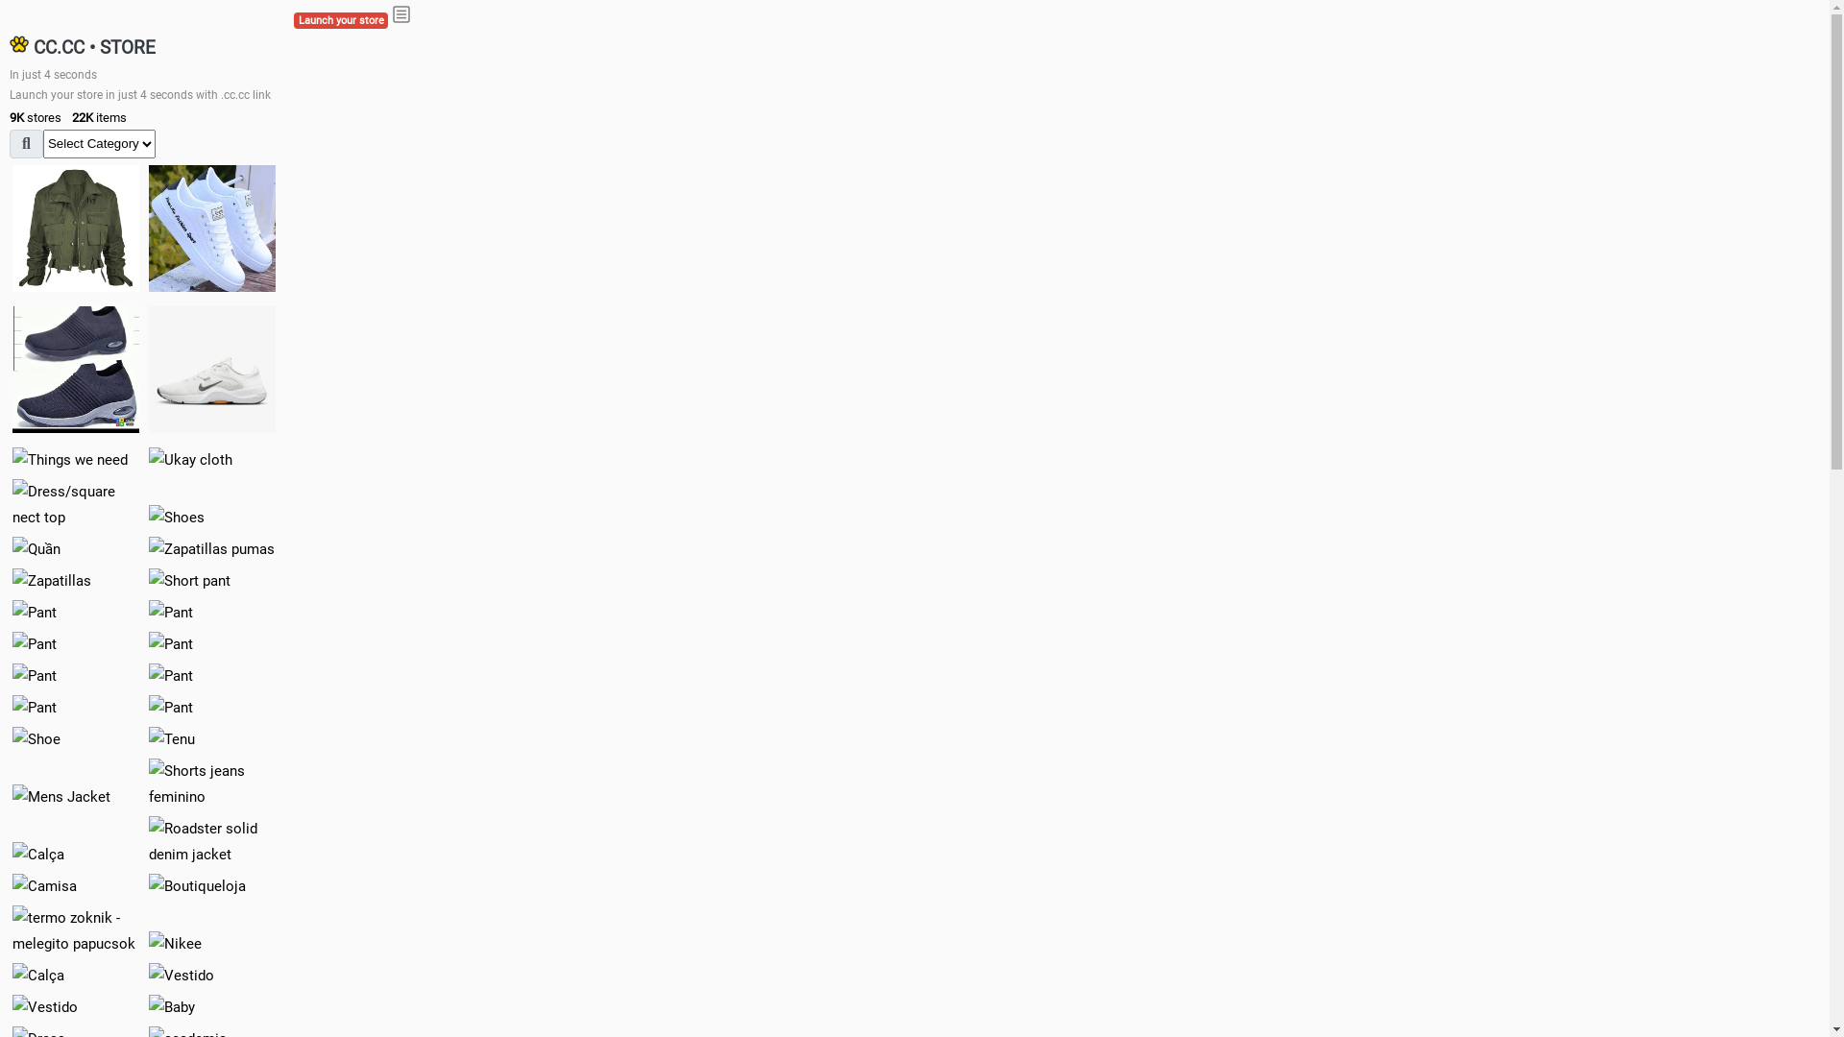 The width and height of the screenshot is (1844, 1037). Describe the element at coordinates (171, 676) in the screenshot. I see `Pant` at that location.